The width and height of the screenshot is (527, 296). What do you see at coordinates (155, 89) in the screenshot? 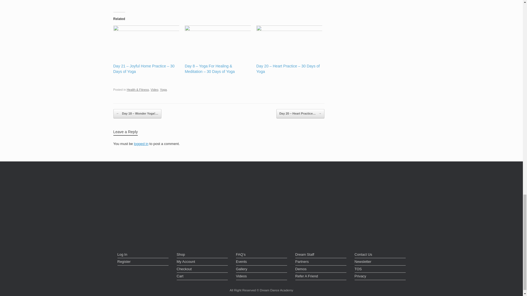
I see `Video` at bounding box center [155, 89].